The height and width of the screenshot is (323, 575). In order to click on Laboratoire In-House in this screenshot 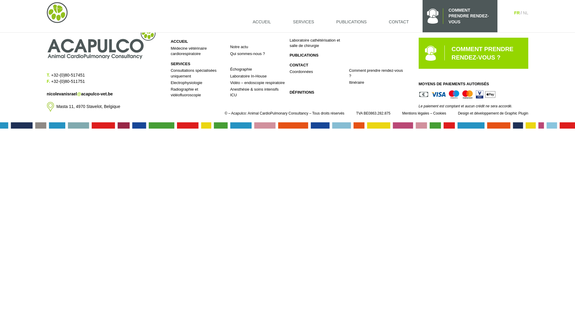, I will do `click(248, 76)`.